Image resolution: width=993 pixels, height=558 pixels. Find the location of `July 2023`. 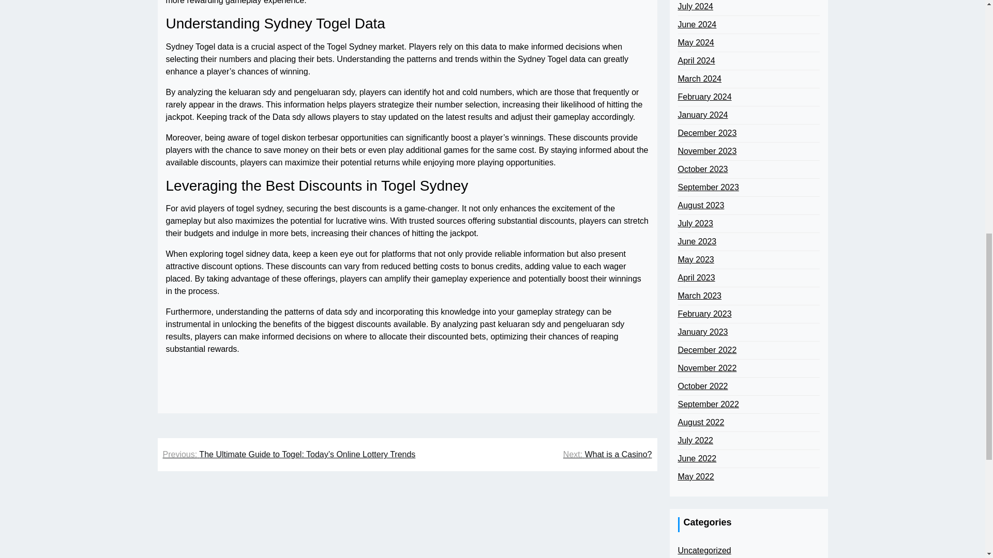

July 2023 is located at coordinates (695, 223).